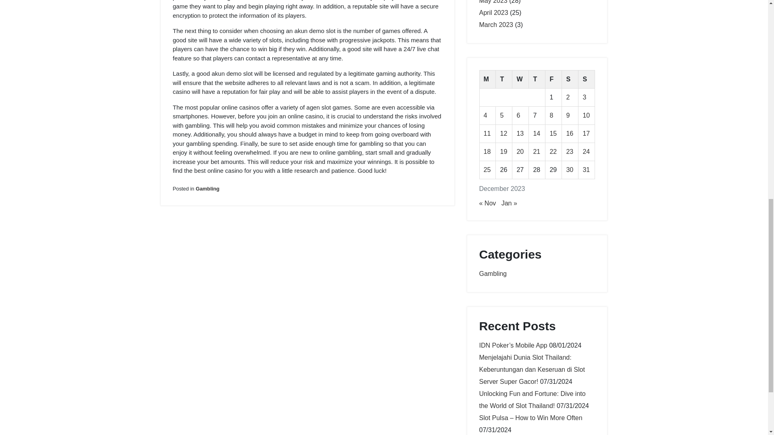 Image resolution: width=774 pixels, height=435 pixels. What do you see at coordinates (503, 133) in the screenshot?
I see `12` at bounding box center [503, 133].